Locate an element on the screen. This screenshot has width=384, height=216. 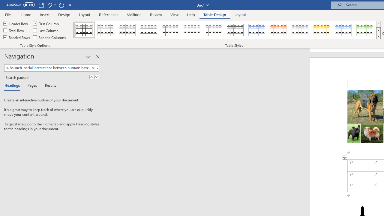
Plain Table 5 is located at coordinates (214, 30).